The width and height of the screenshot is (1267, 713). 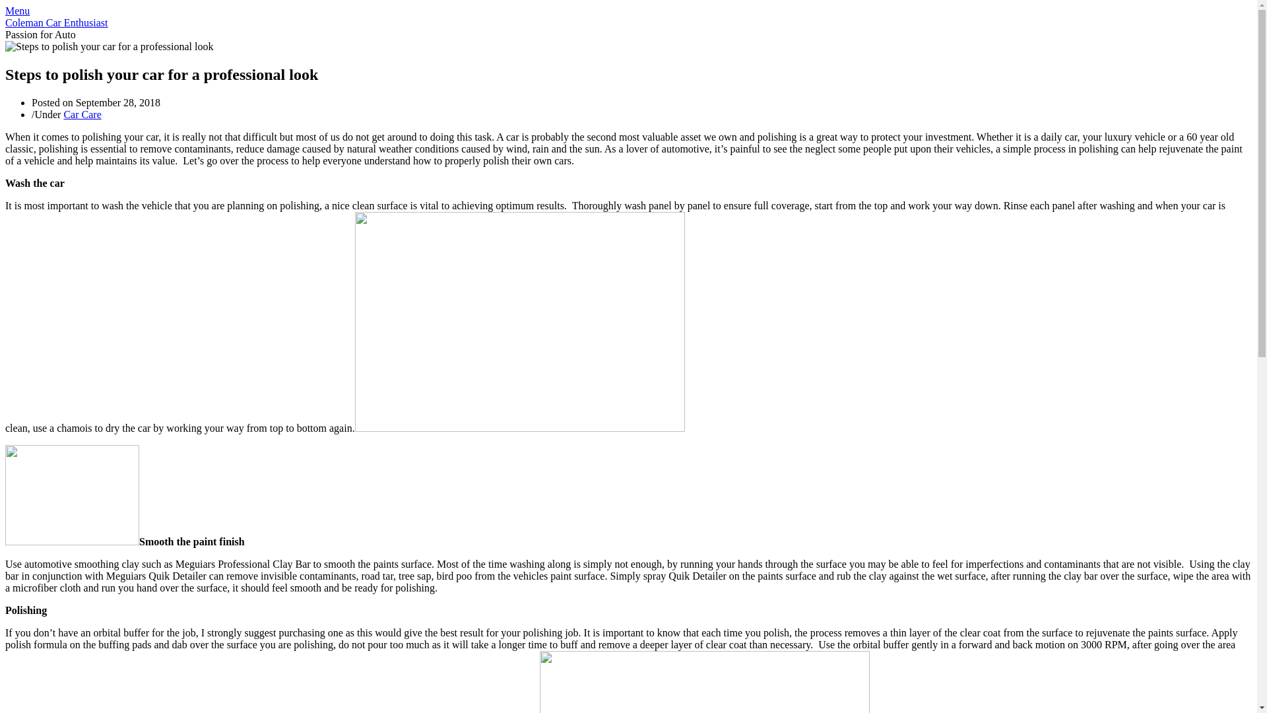 What do you see at coordinates (57, 22) in the screenshot?
I see `Coleman Car Enthusiast` at bounding box center [57, 22].